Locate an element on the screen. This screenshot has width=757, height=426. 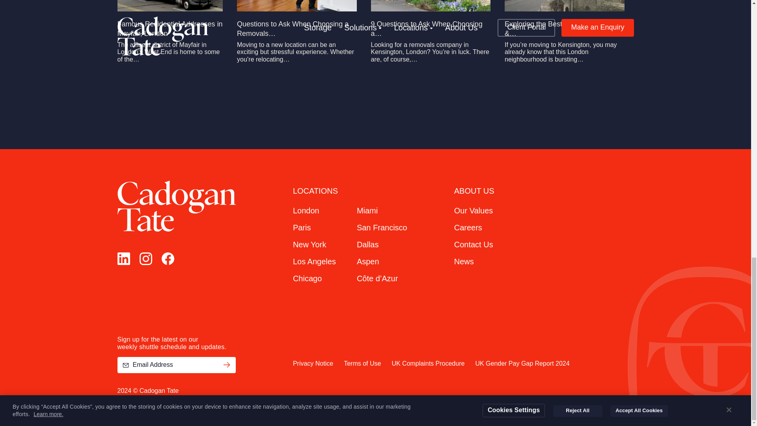
San Francisco is located at coordinates (382, 227).